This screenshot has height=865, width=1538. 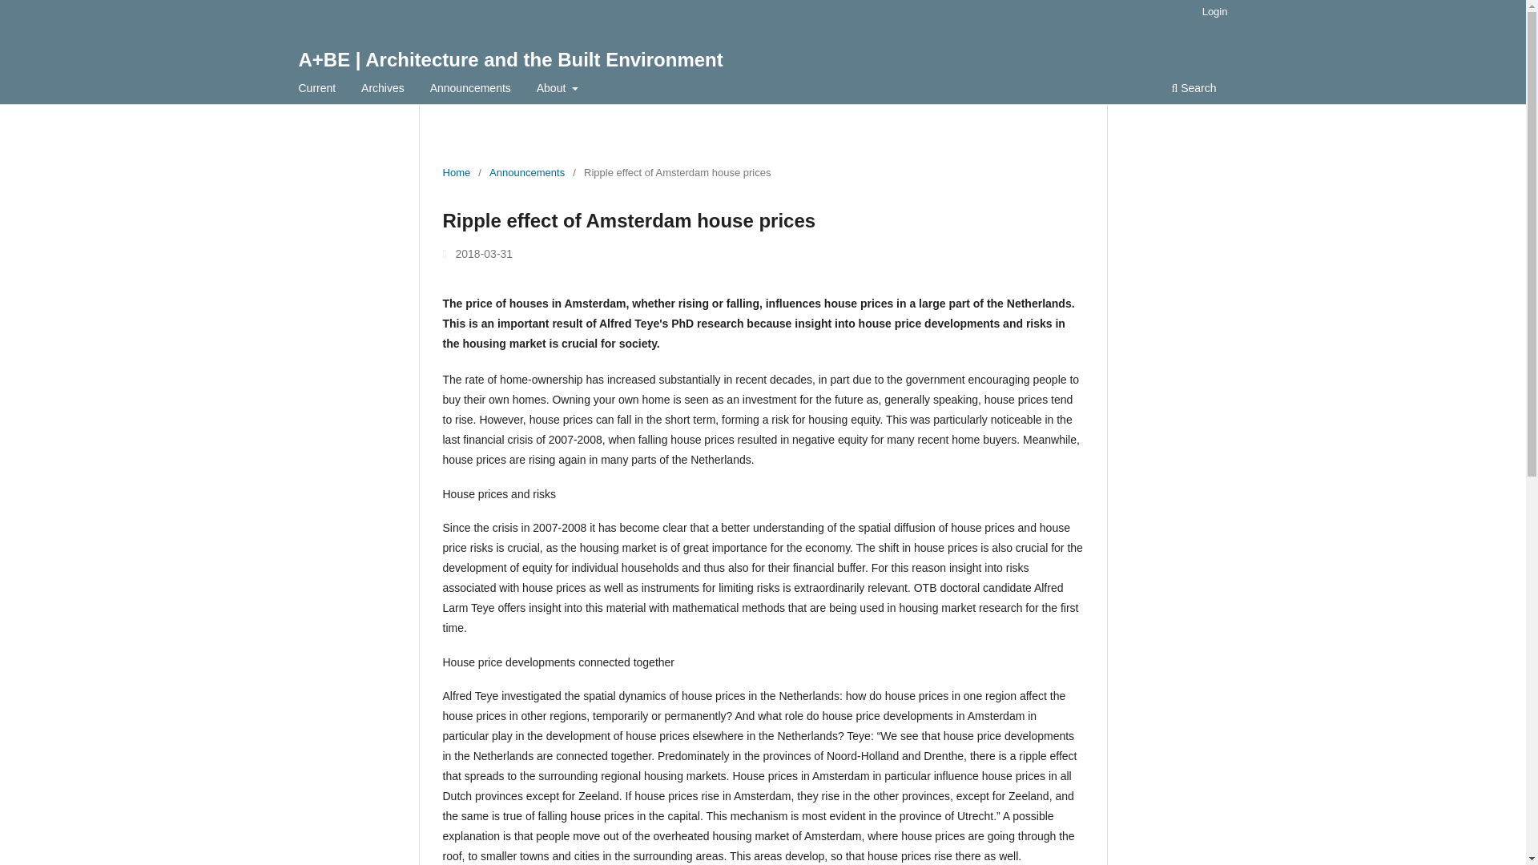 What do you see at coordinates (1215, 12) in the screenshot?
I see `Login` at bounding box center [1215, 12].